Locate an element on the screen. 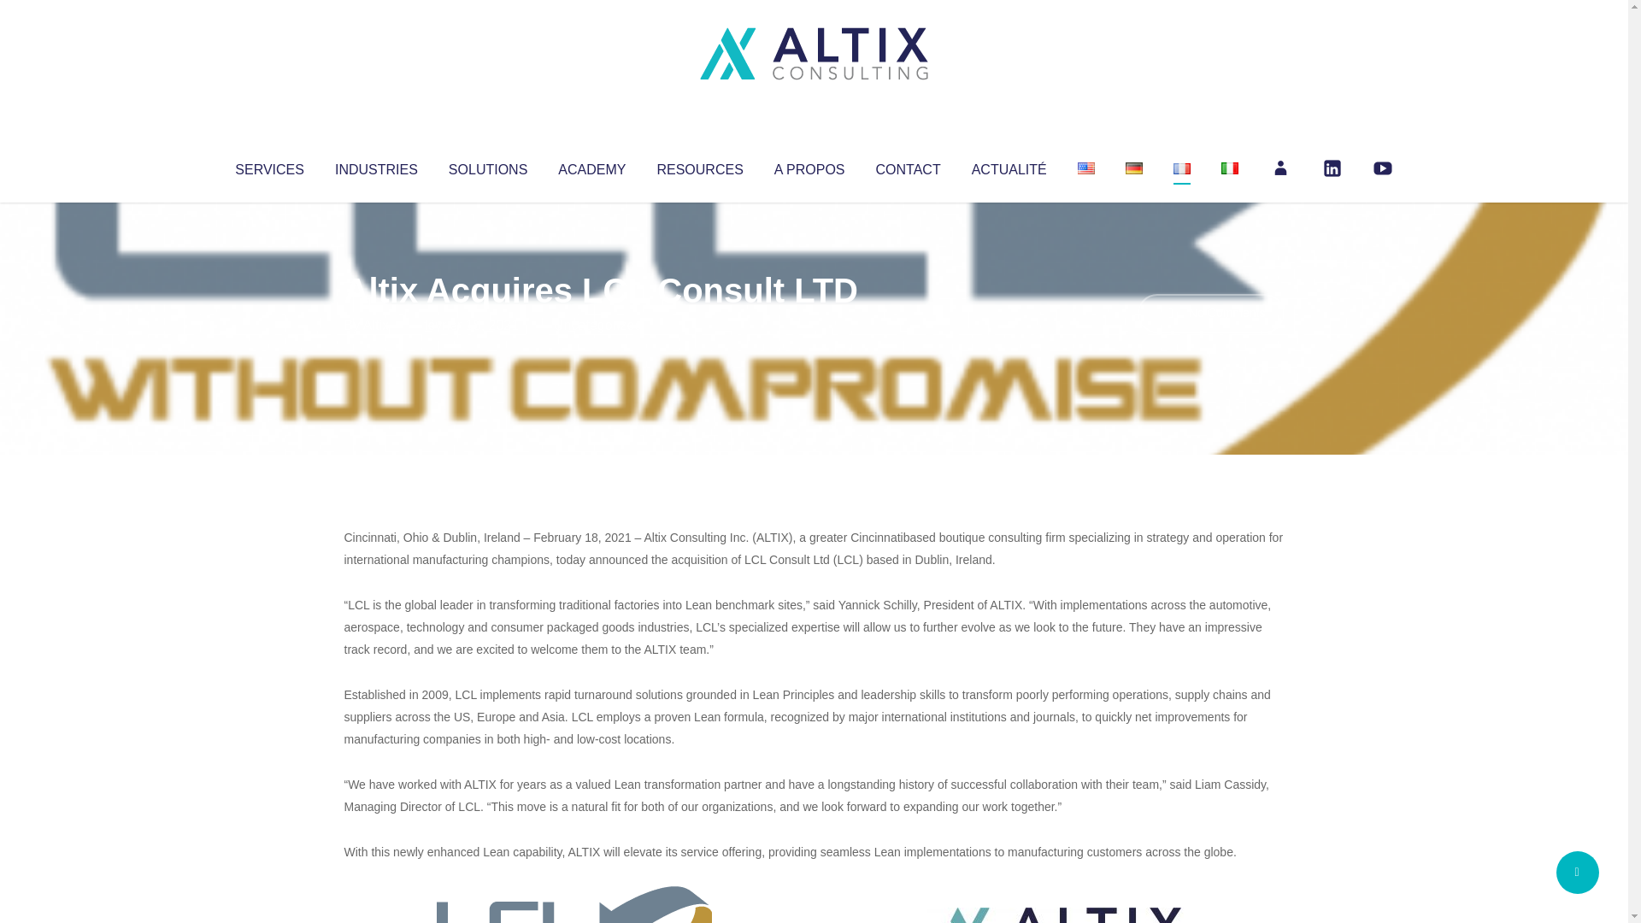 This screenshot has height=923, width=1641. A PROPOS is located at coordinates (809, 166).